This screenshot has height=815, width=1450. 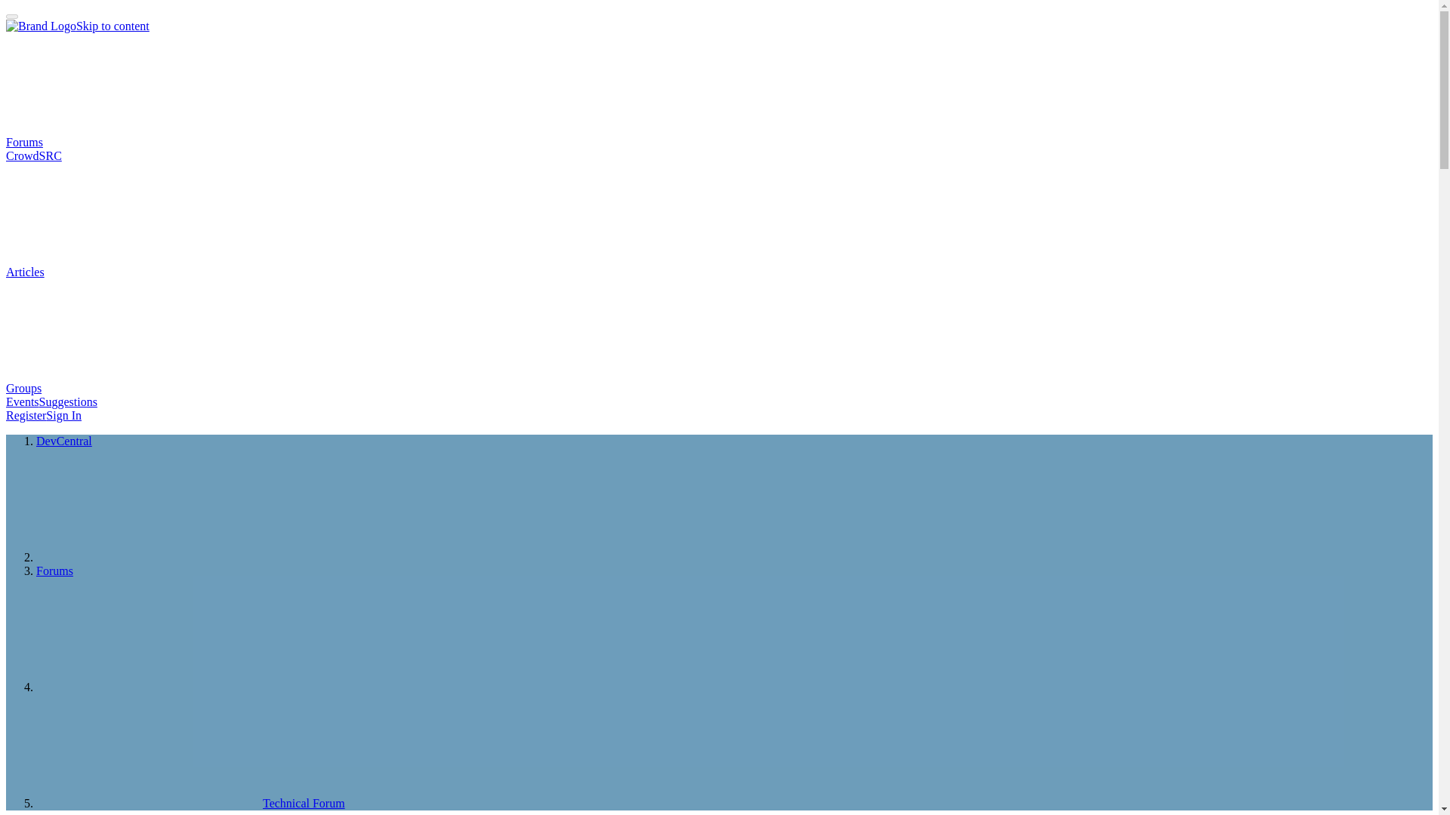 I want to click on Forums, so click(x=54, y=570).